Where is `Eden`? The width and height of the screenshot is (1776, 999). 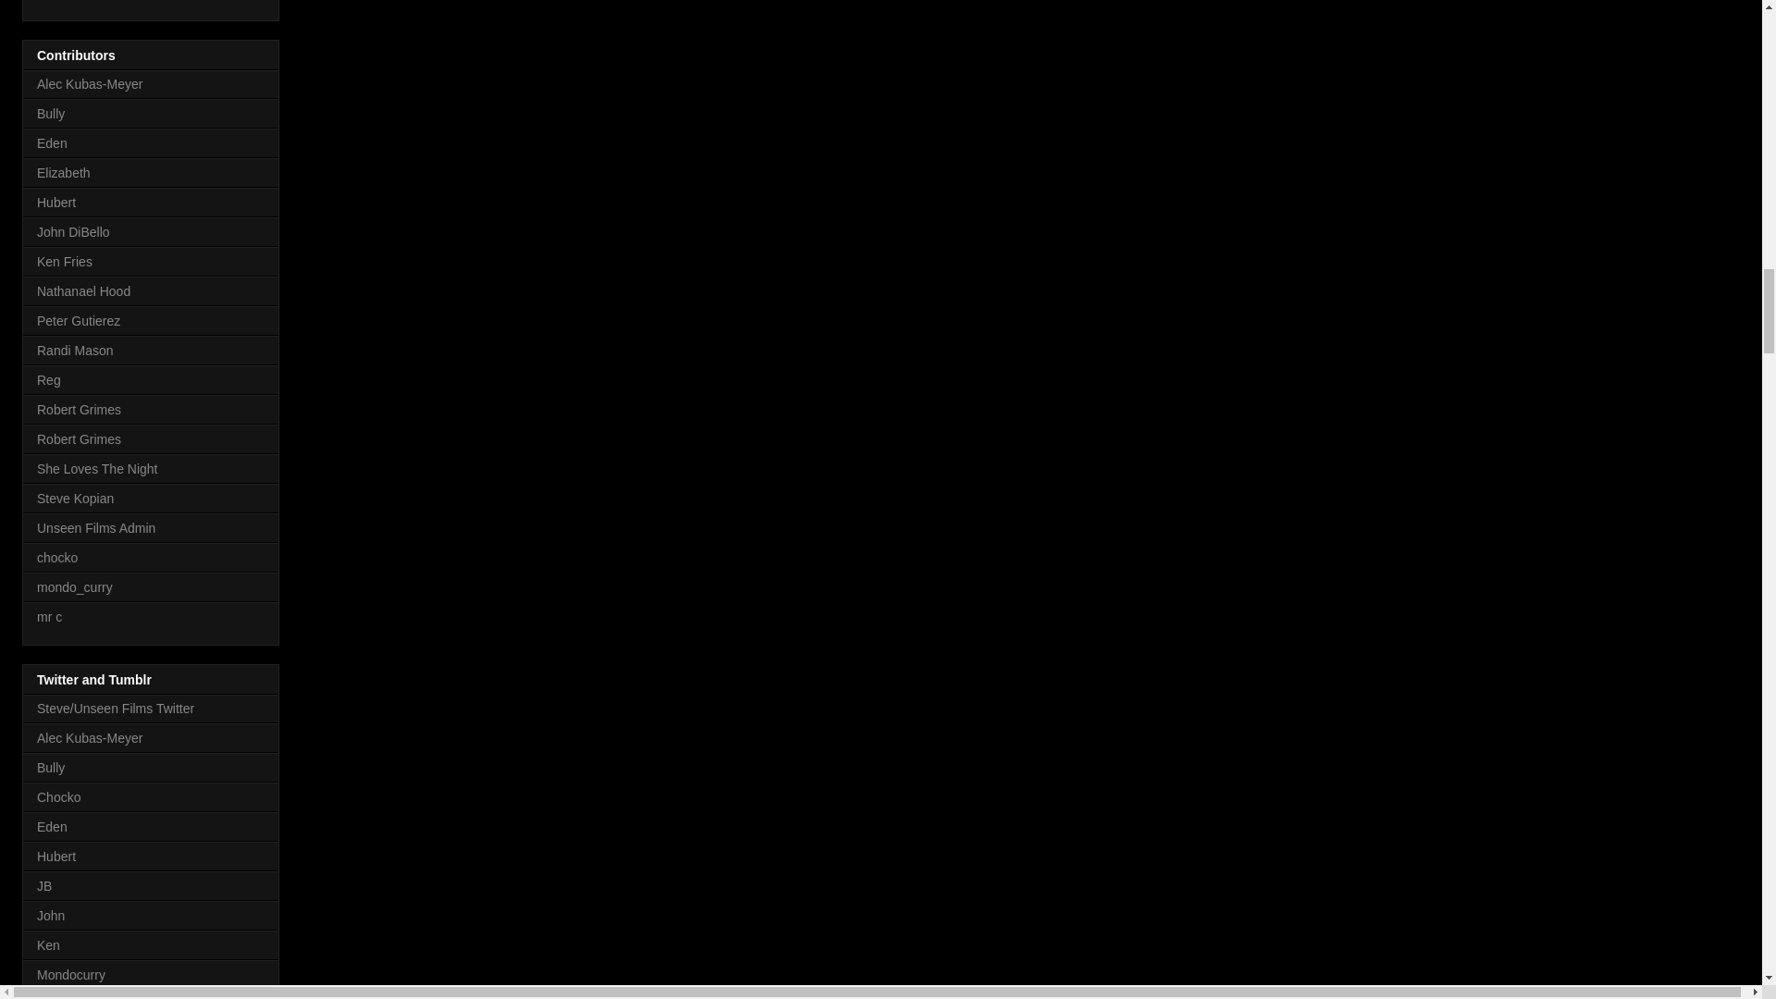
Eden is located at coordinates (52, 142).